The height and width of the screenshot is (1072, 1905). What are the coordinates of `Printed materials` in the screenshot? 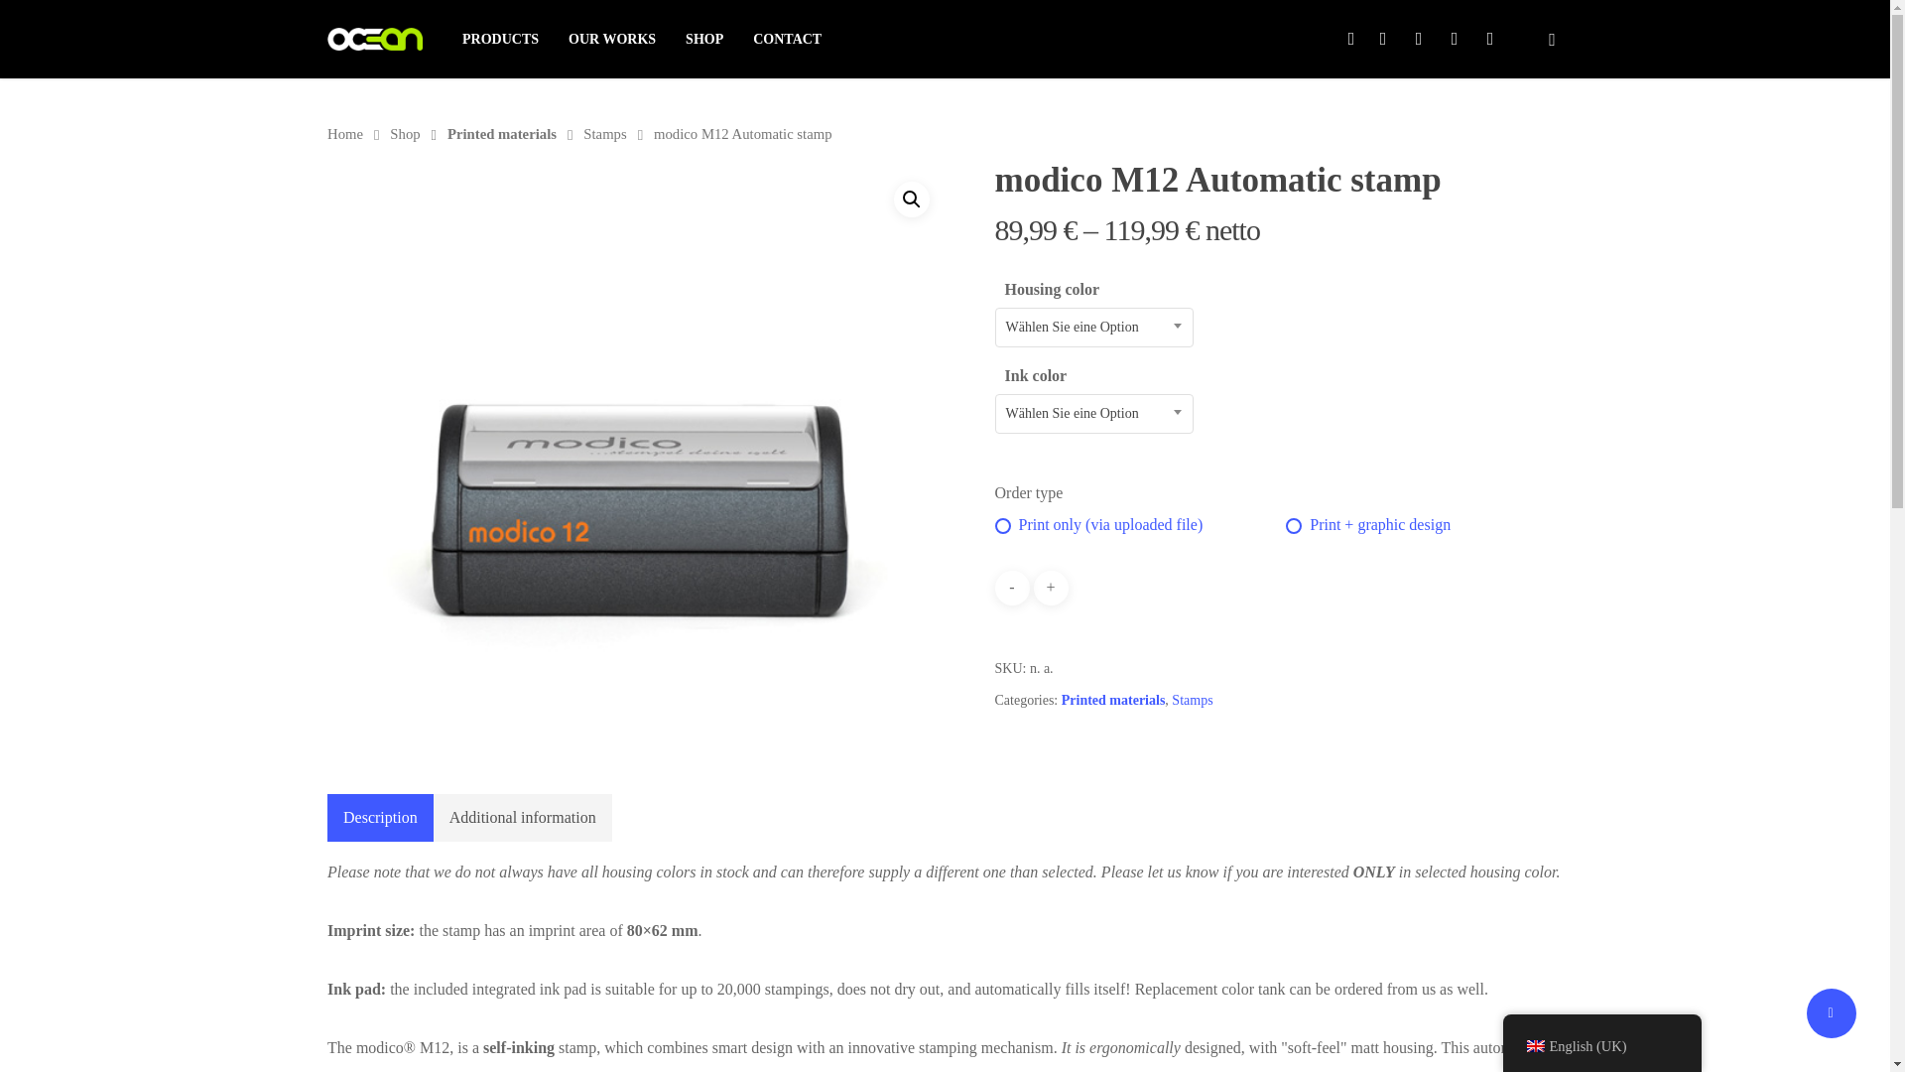 It's located at (502, 133).